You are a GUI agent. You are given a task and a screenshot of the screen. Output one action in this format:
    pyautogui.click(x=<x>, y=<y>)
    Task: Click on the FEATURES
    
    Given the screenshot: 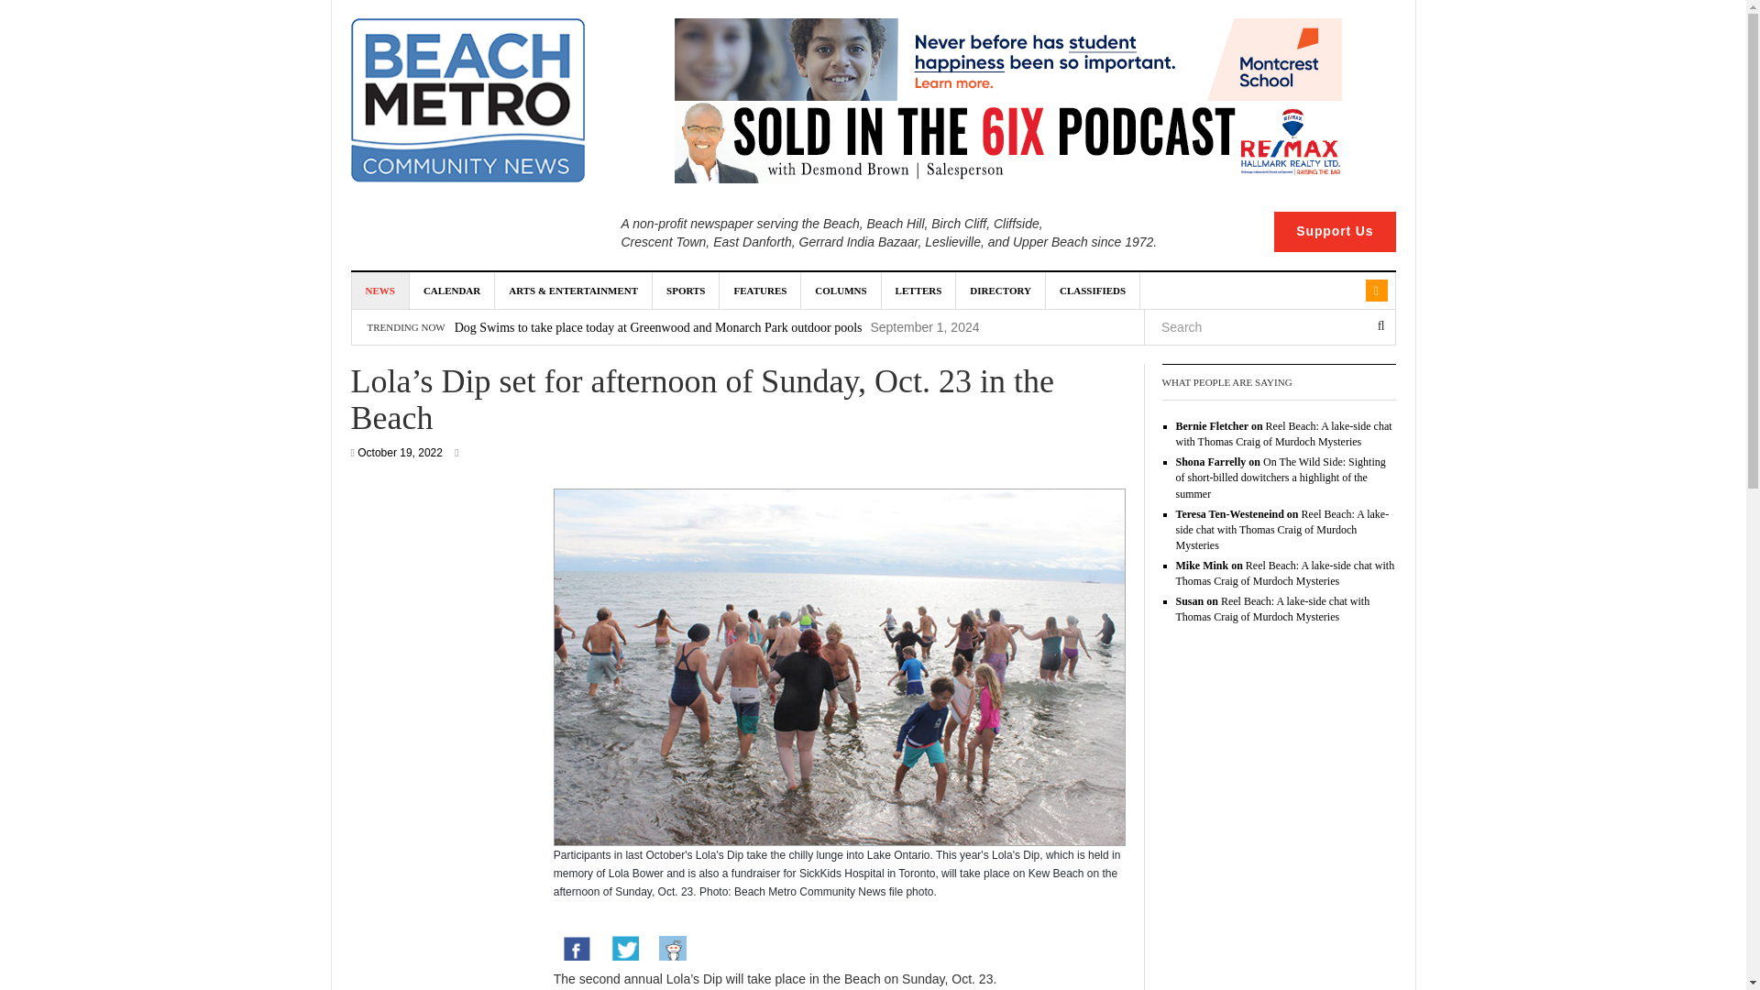 What is the action you would take?
    pyautogui.click(x=760, y=290)
    